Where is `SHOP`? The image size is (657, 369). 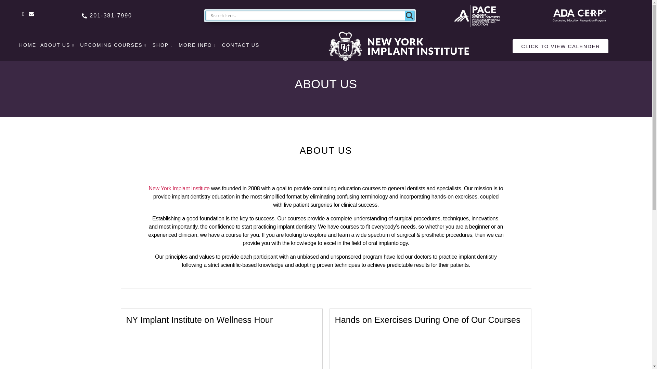 SHOP is located at coordinates (164, 45).